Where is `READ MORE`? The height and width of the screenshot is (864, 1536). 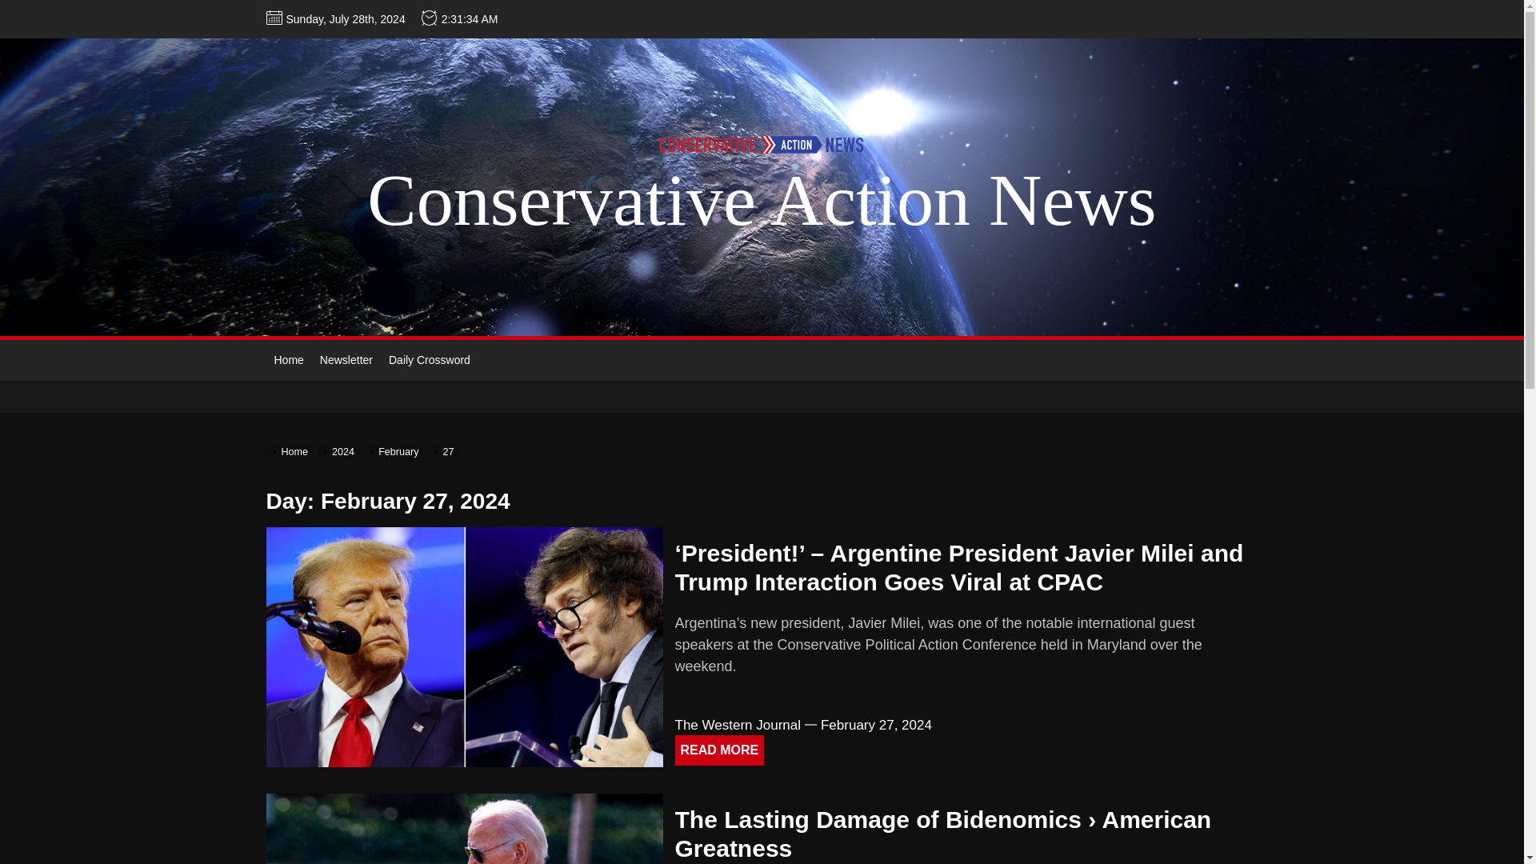
READ MORE is located at coordinates (720, 750).